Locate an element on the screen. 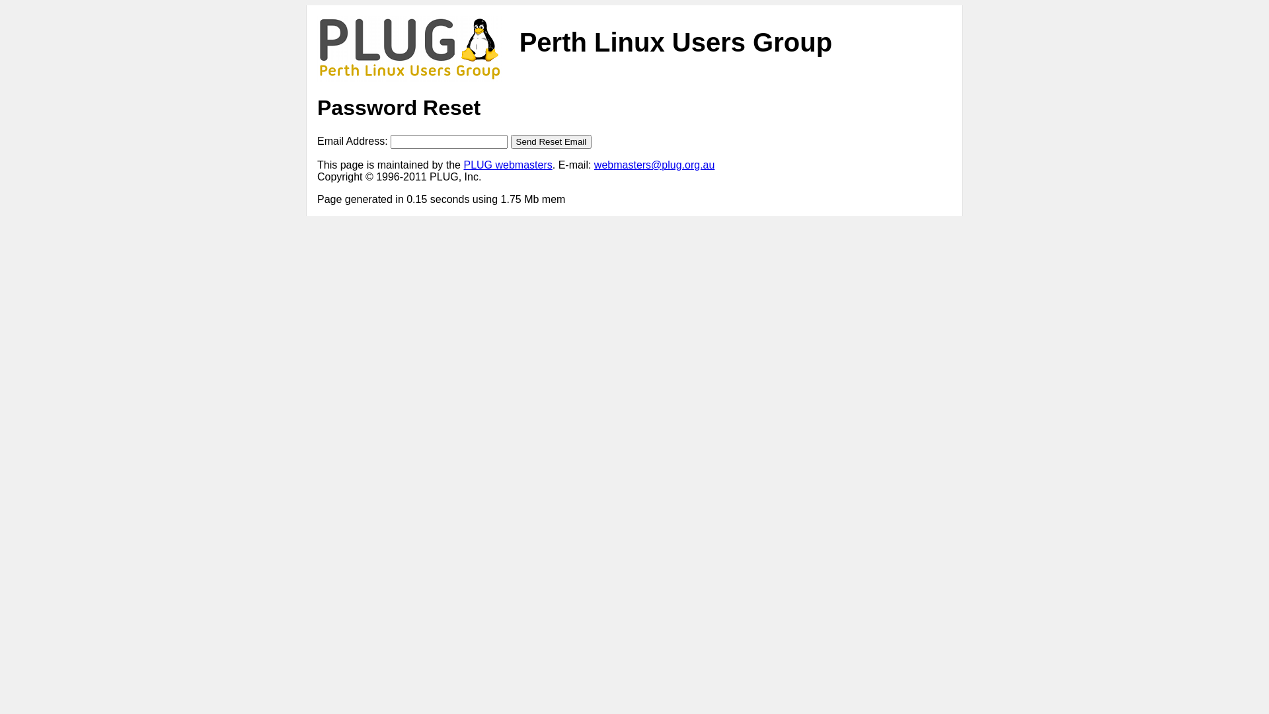  PLUG webmasters is located at coordinates (508, 165).